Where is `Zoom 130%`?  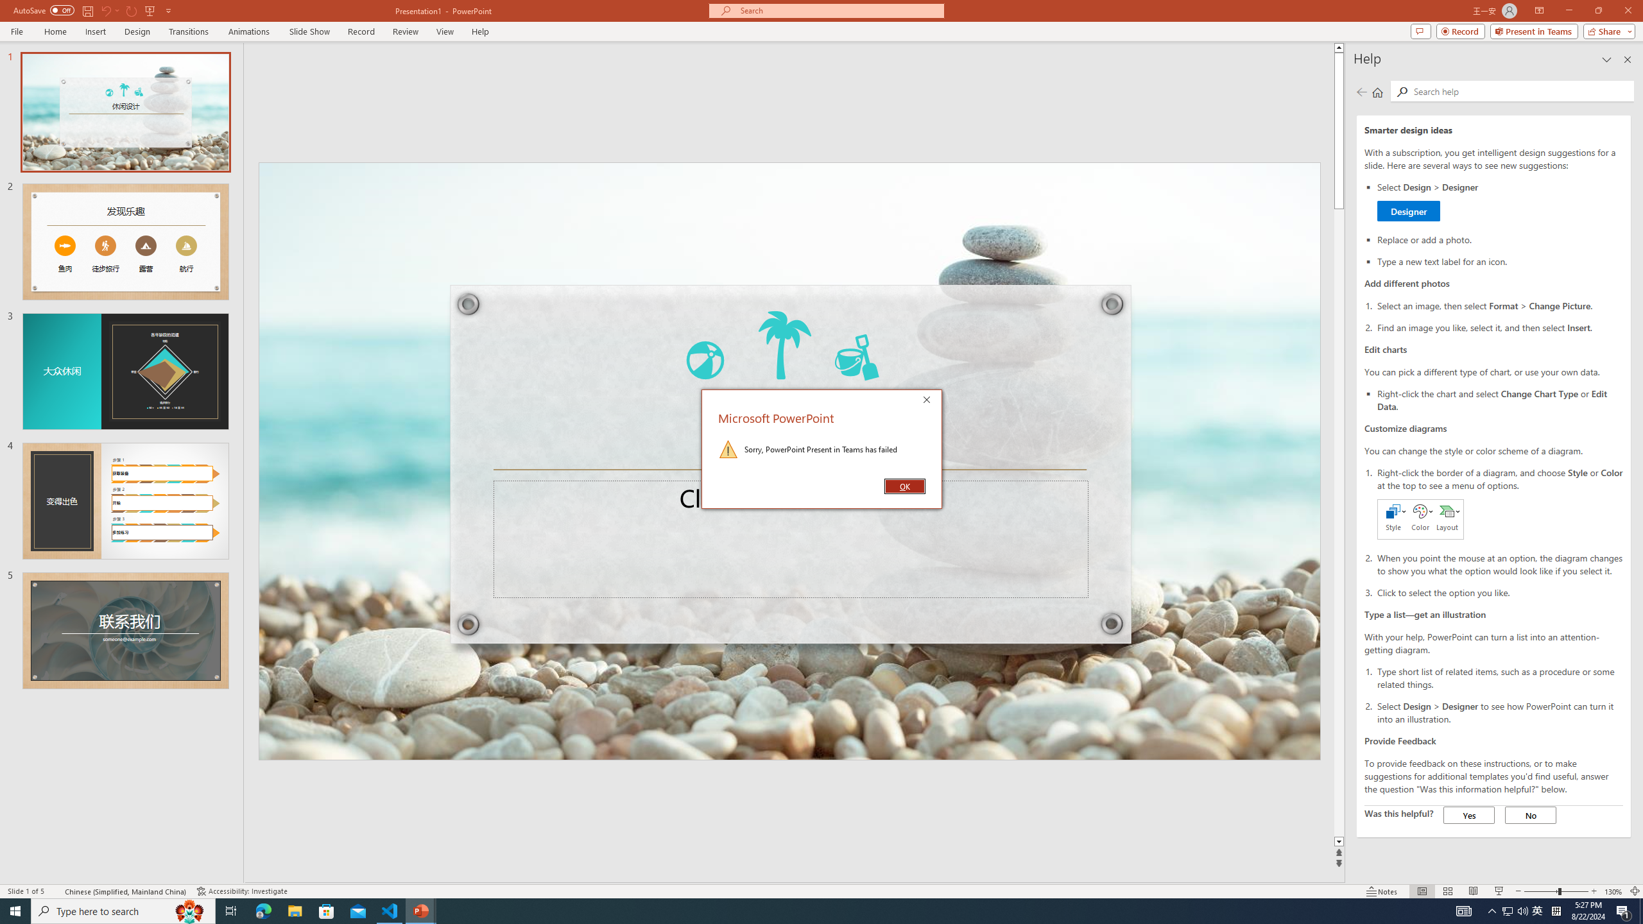
Zoom 130% is located at coordinates (1613, 891).